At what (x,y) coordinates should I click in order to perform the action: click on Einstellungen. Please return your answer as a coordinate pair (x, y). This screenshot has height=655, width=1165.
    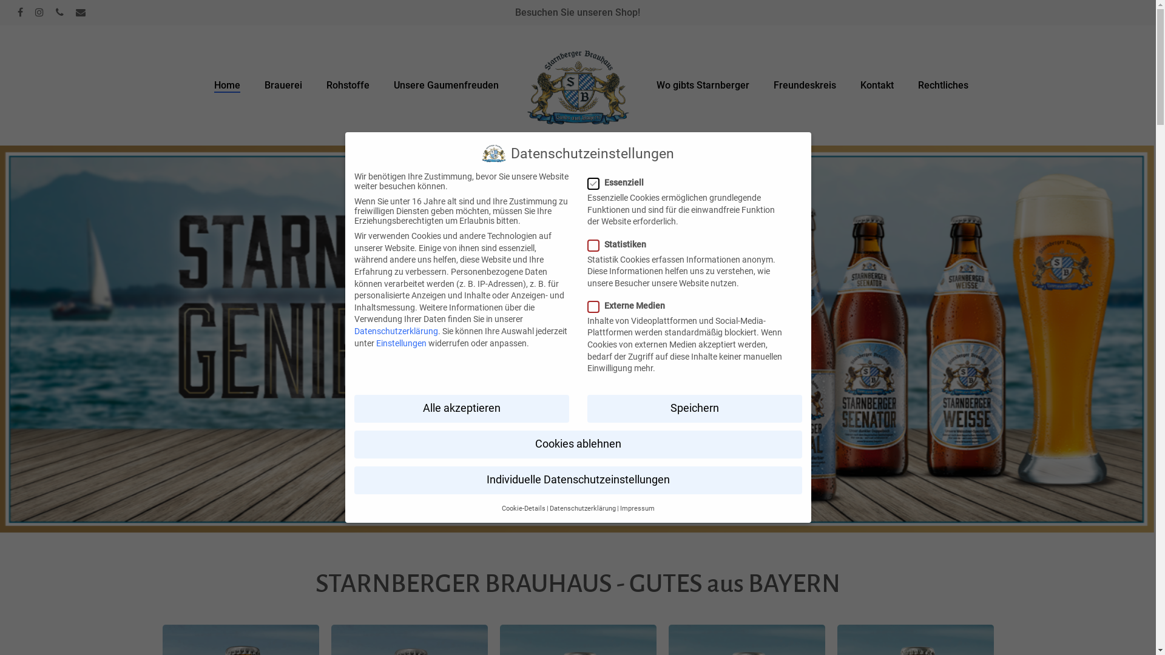
    Looking at the image, I should click on (402, 343).